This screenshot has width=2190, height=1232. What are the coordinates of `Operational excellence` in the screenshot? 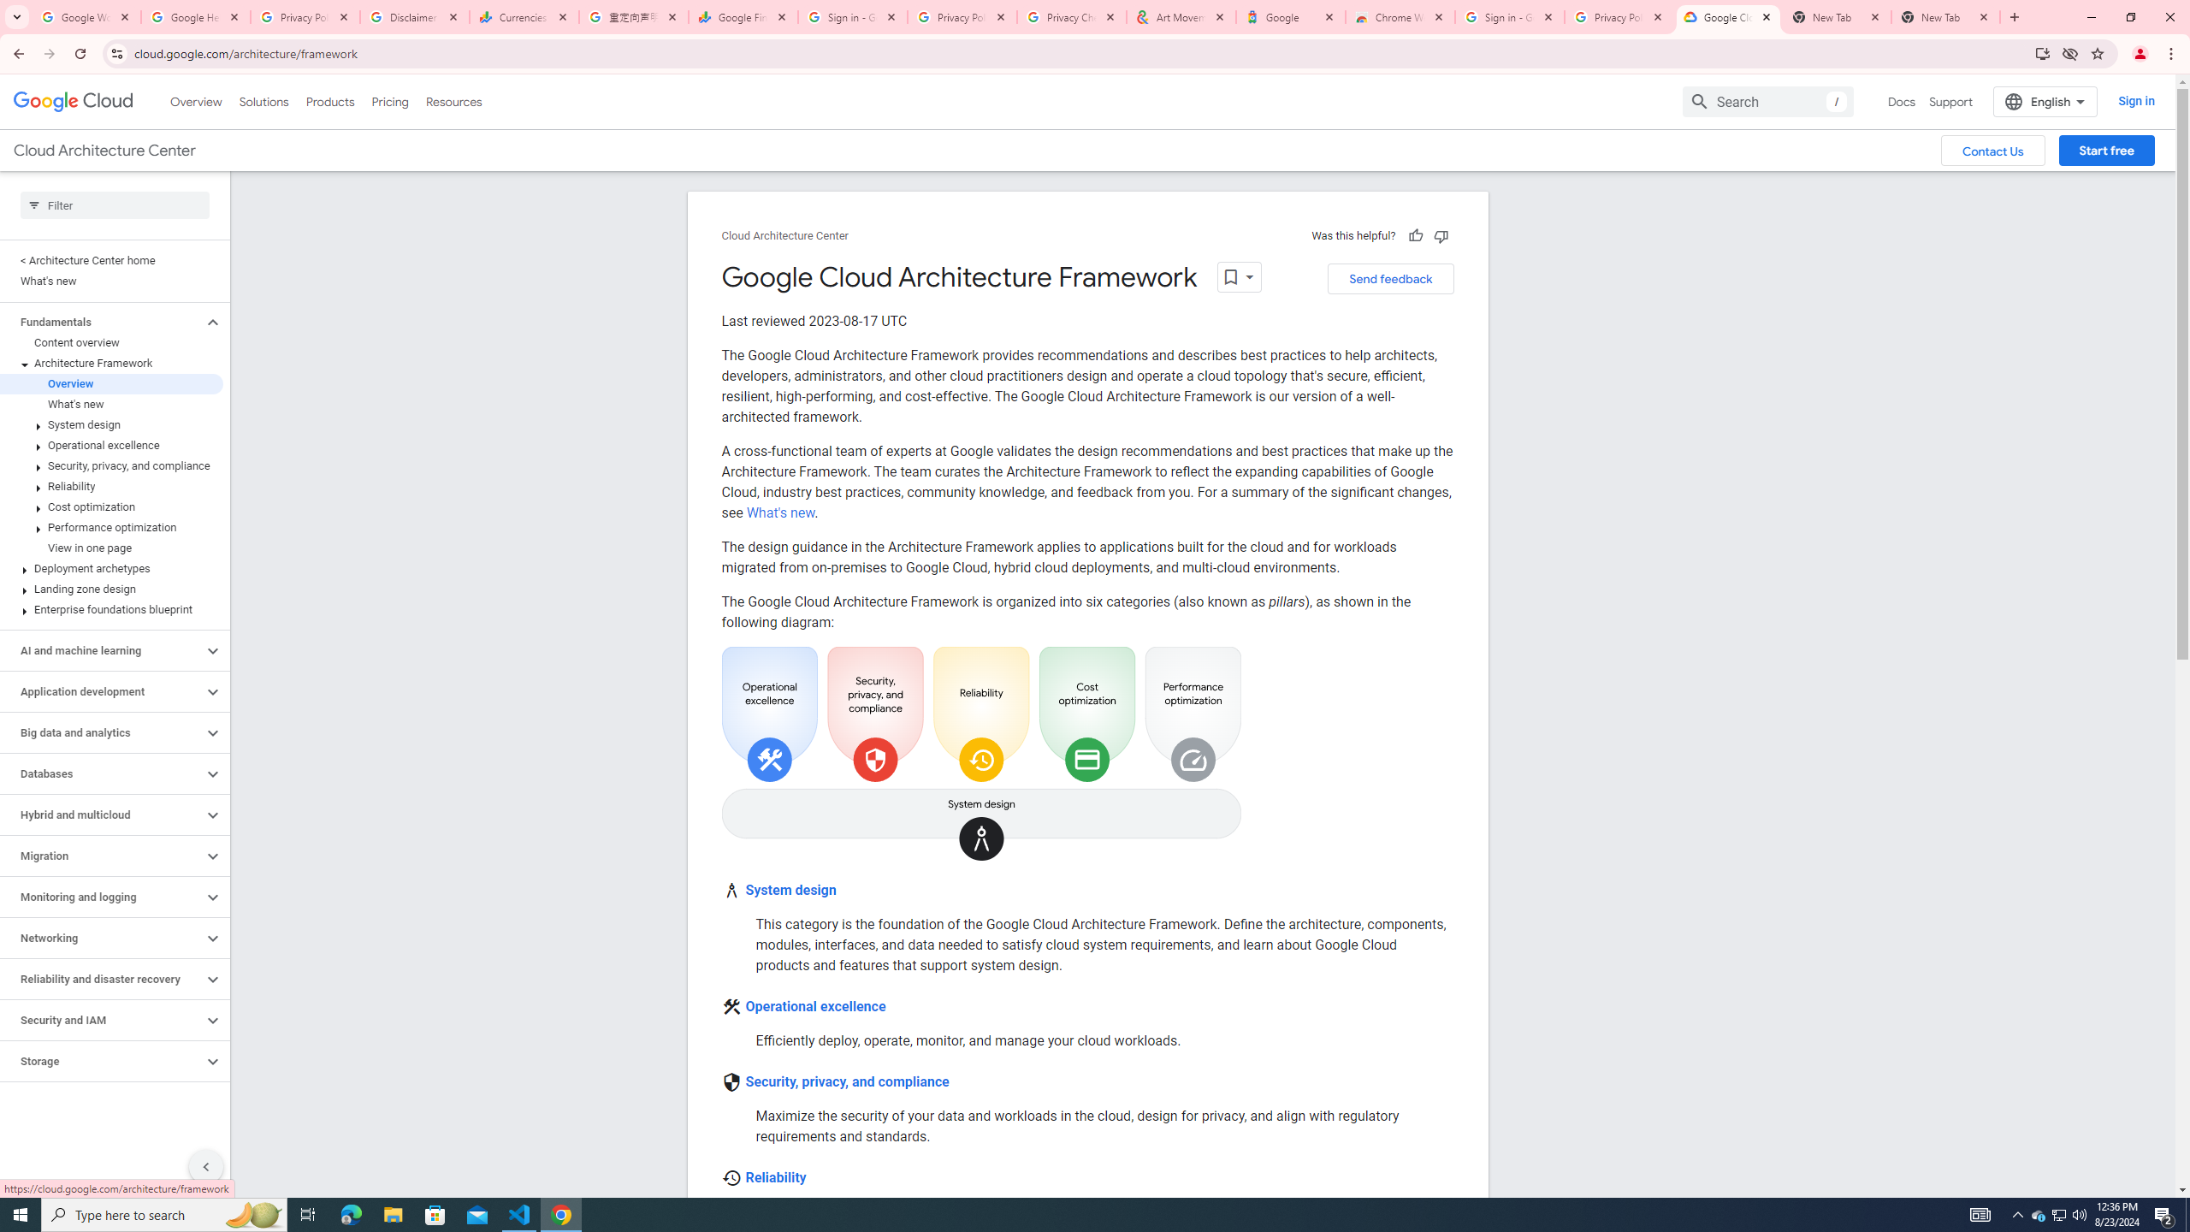 It's located at (815, 1006).